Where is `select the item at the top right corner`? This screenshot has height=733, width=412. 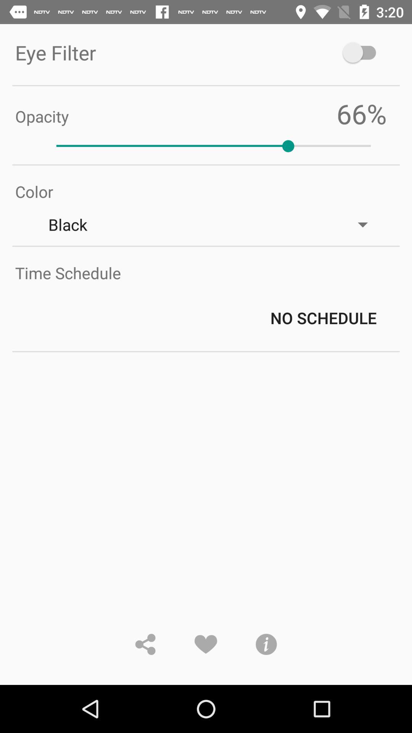
select the item at the top right corner is located at coordinates (363, 53).